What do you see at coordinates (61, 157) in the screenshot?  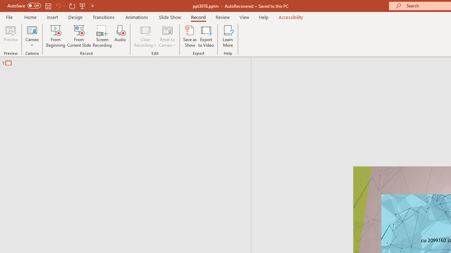 I see `SJTUvpn` at bounding box center [61, 157].